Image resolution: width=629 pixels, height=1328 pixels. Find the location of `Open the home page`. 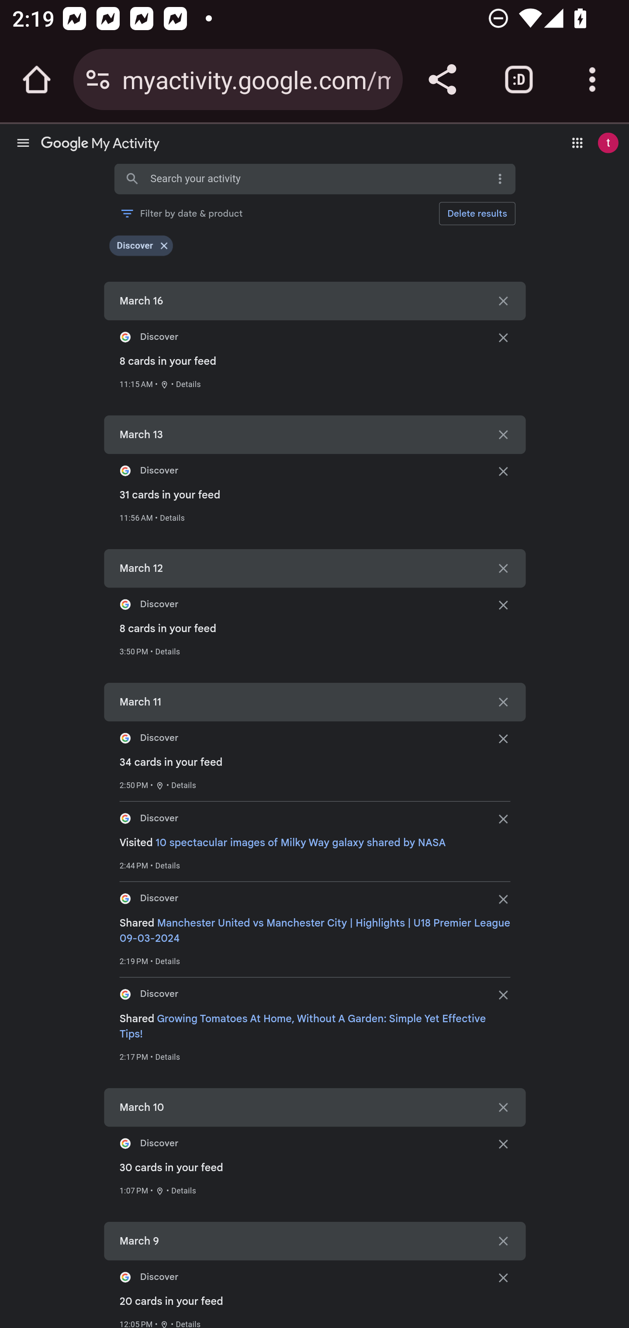

Open the home page is located at coordinates (37, 80).